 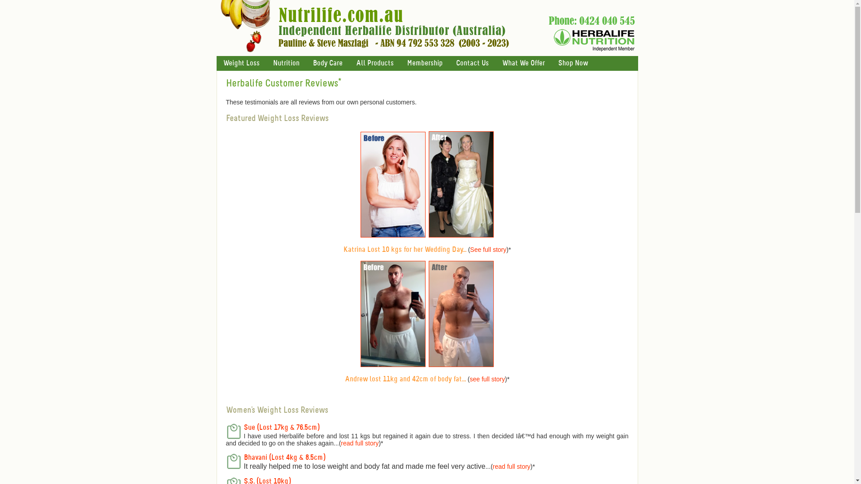 I want to click on Contact Us, so click(x=473, y=64).